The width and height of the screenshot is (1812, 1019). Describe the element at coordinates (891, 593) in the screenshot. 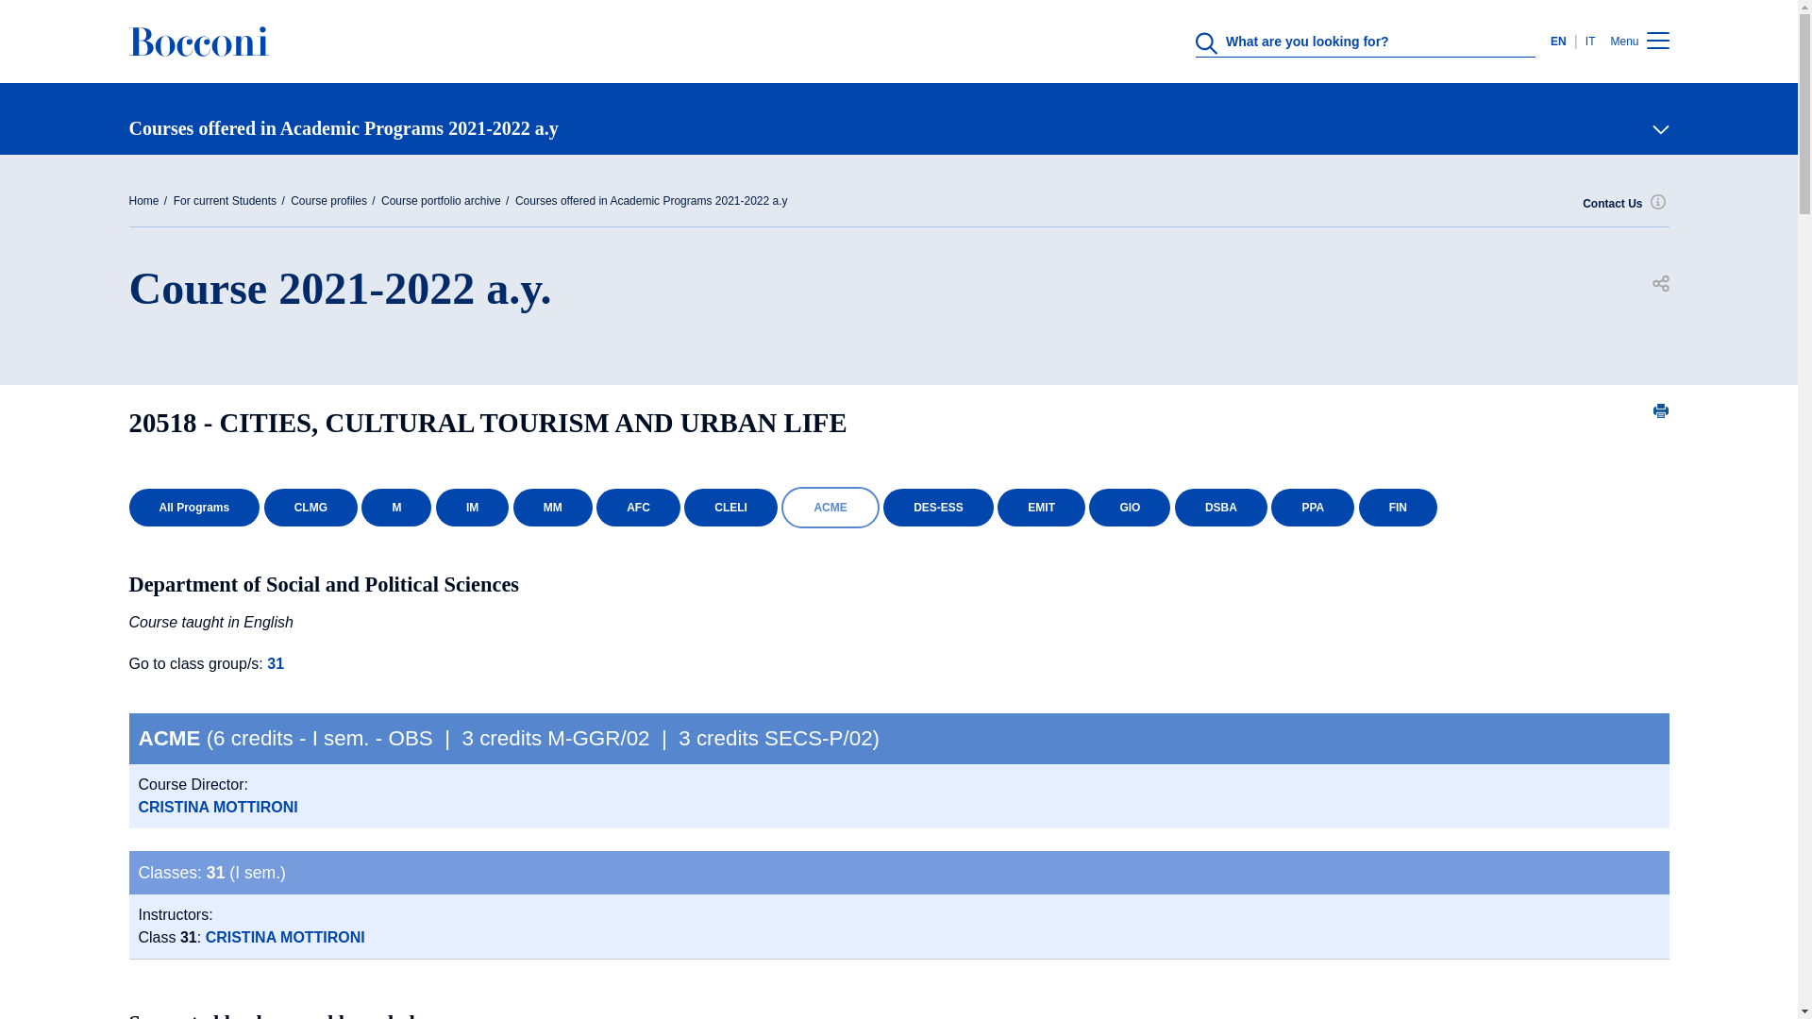

I see `Faculty and Research` at that location.